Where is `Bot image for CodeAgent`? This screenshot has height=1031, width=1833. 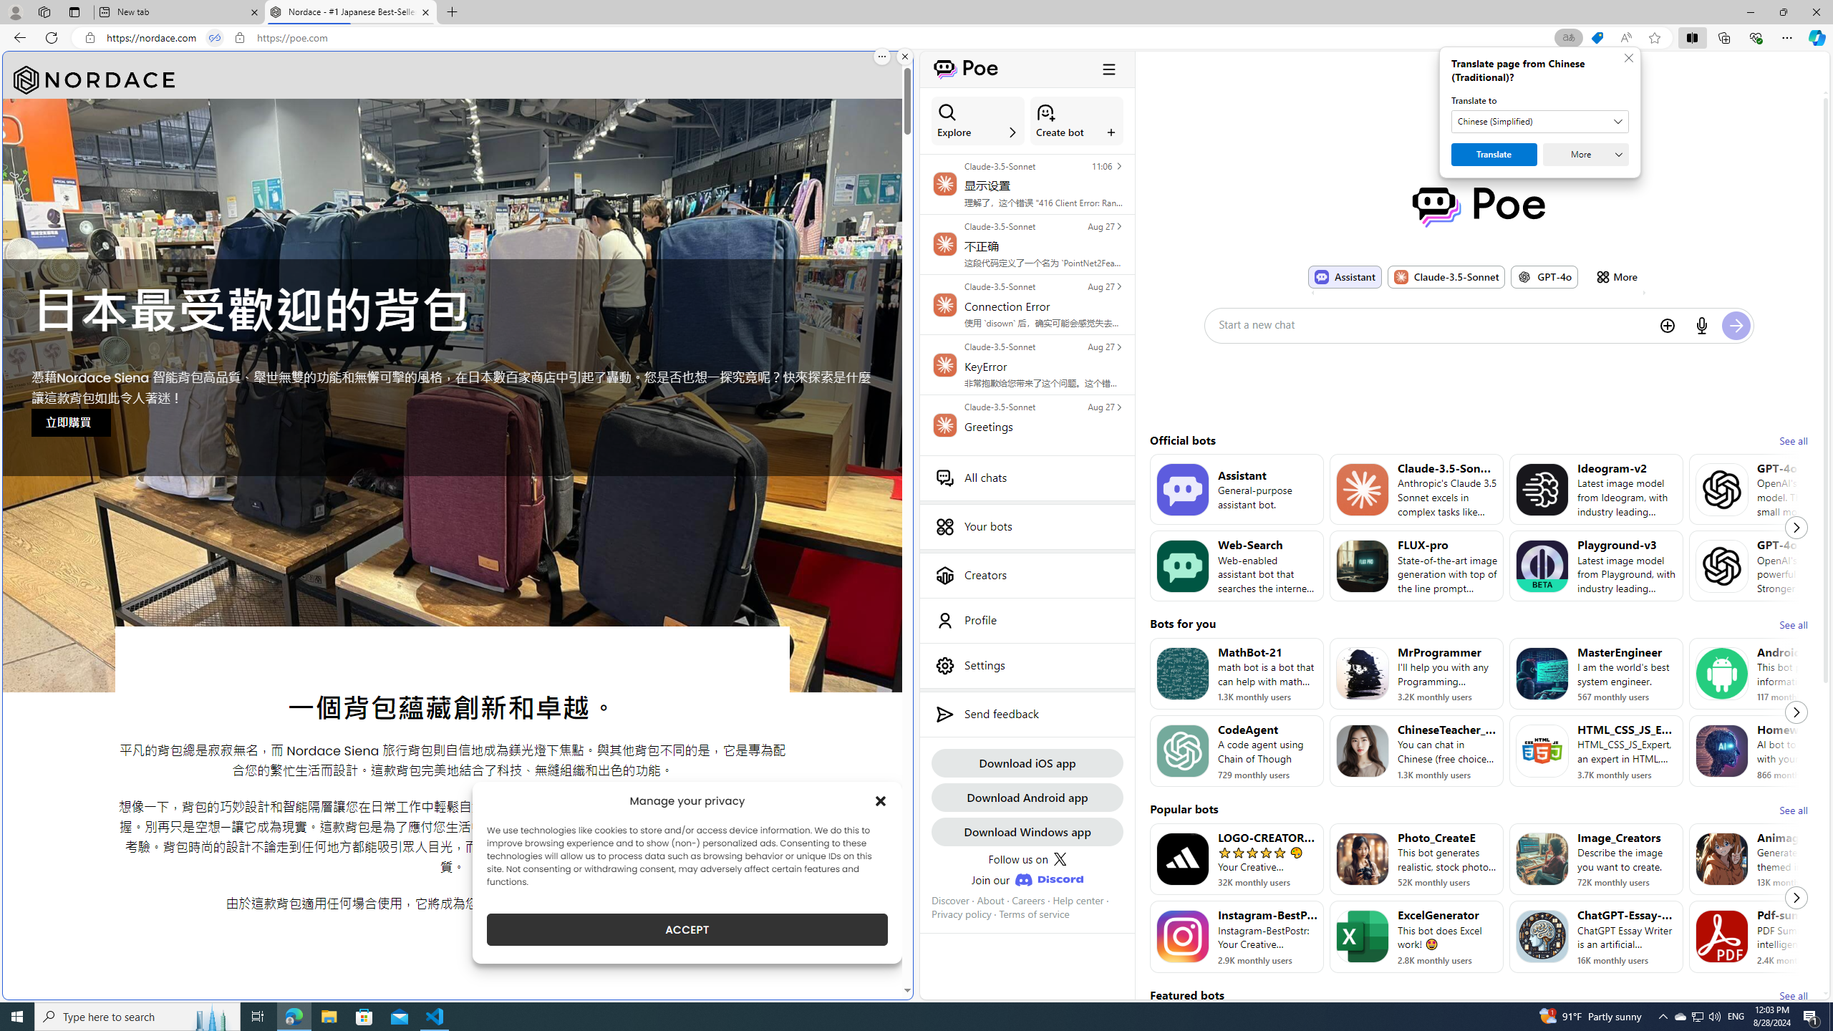 Bot image for CodeAgent is located at coordinates (1182, 750).